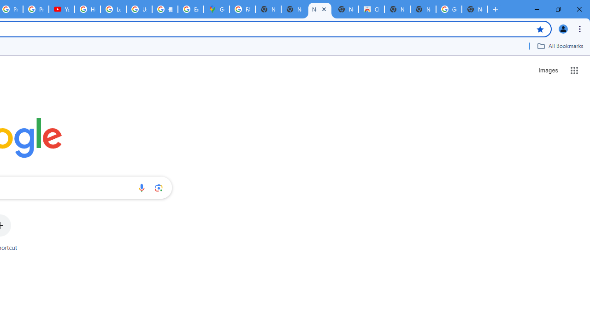  Describe the element at coordinates (423, 9) in the screenshot. I see `New Tab` at that location.